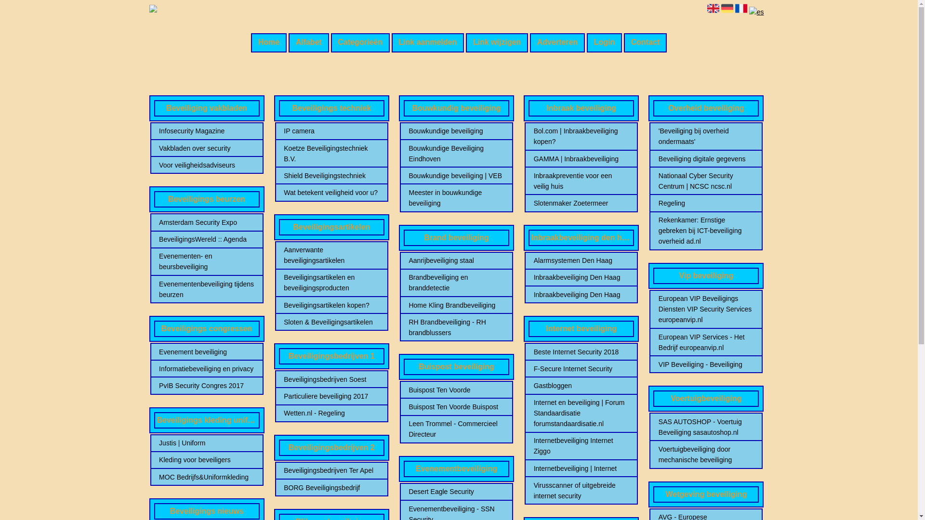 The height and width of the screenshot is (520, 925). Describe the element at coordinates (331, 193) in the screenshot. I see `Wat betekent veiligheid voor u?` at that location.